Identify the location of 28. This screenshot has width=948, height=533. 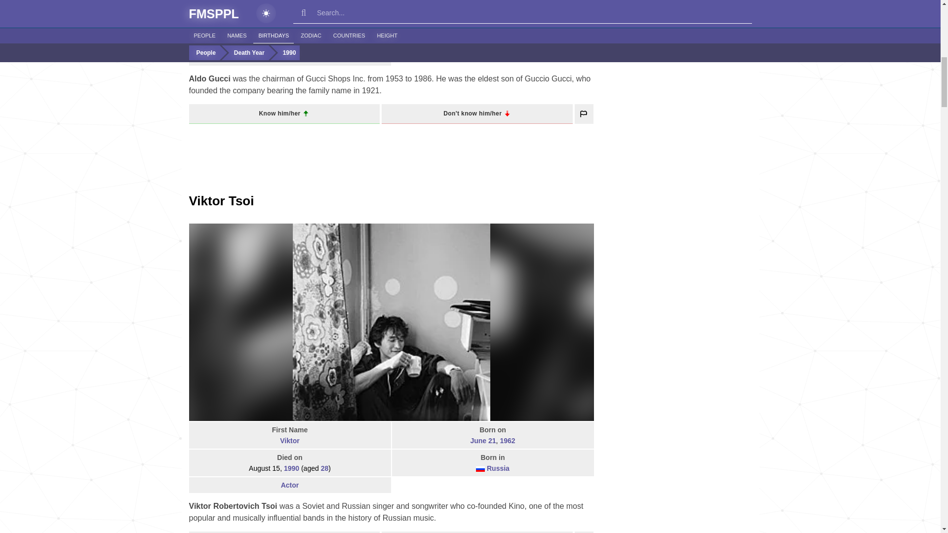
(325, 468).